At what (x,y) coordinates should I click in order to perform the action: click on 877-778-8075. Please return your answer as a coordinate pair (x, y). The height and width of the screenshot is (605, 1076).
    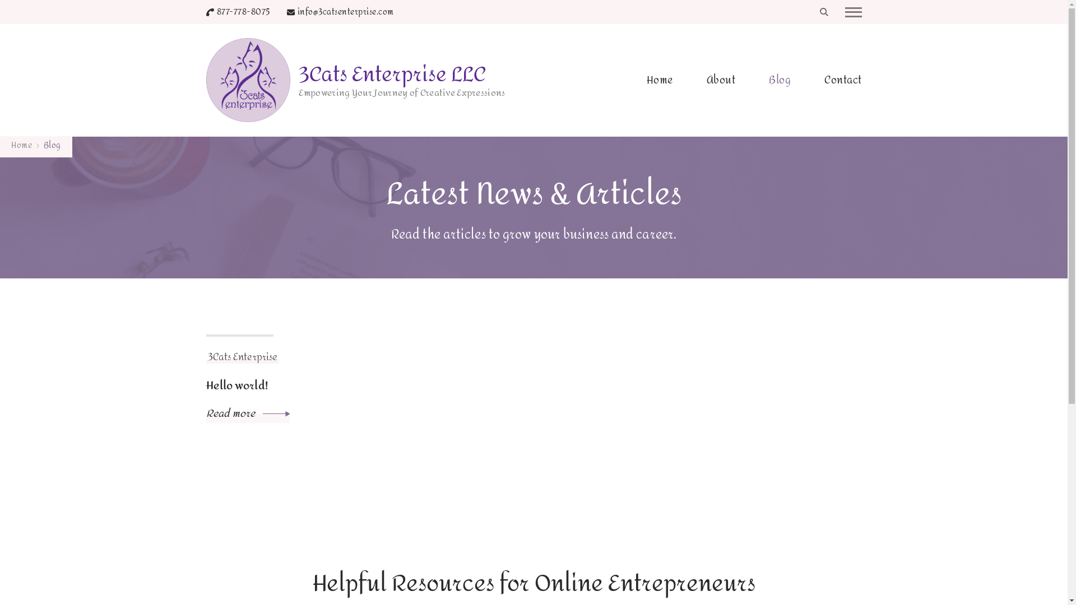
    Looking at the image, I should click on (243, 12).